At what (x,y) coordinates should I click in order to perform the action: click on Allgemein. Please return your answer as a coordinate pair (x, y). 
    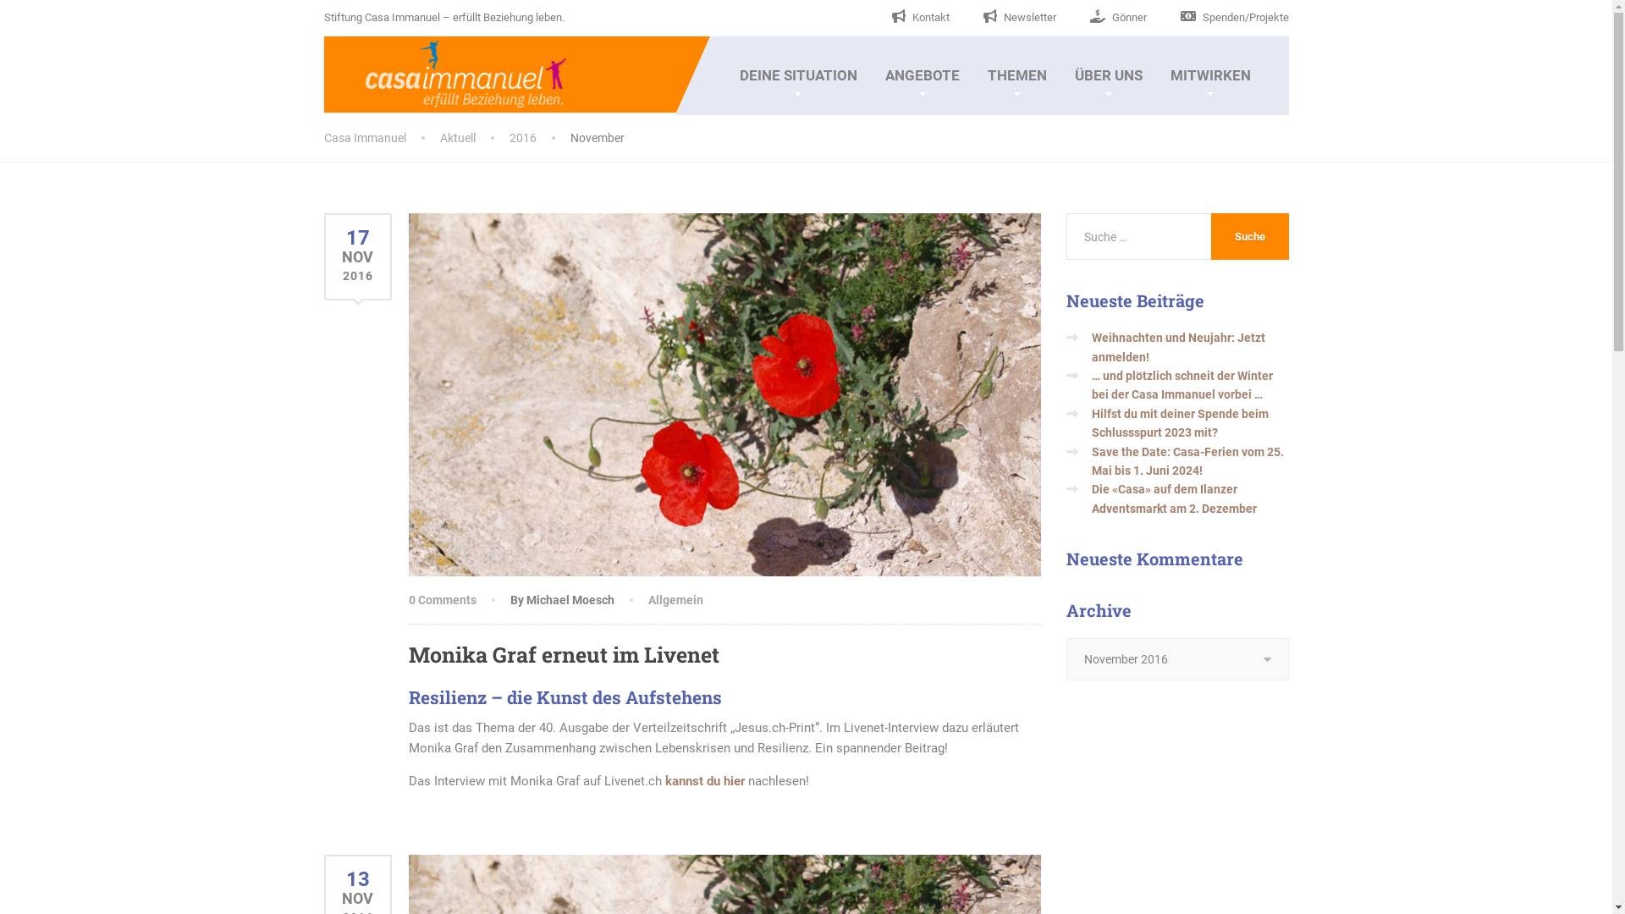
    Looking at the image, I should click on (675, 600).